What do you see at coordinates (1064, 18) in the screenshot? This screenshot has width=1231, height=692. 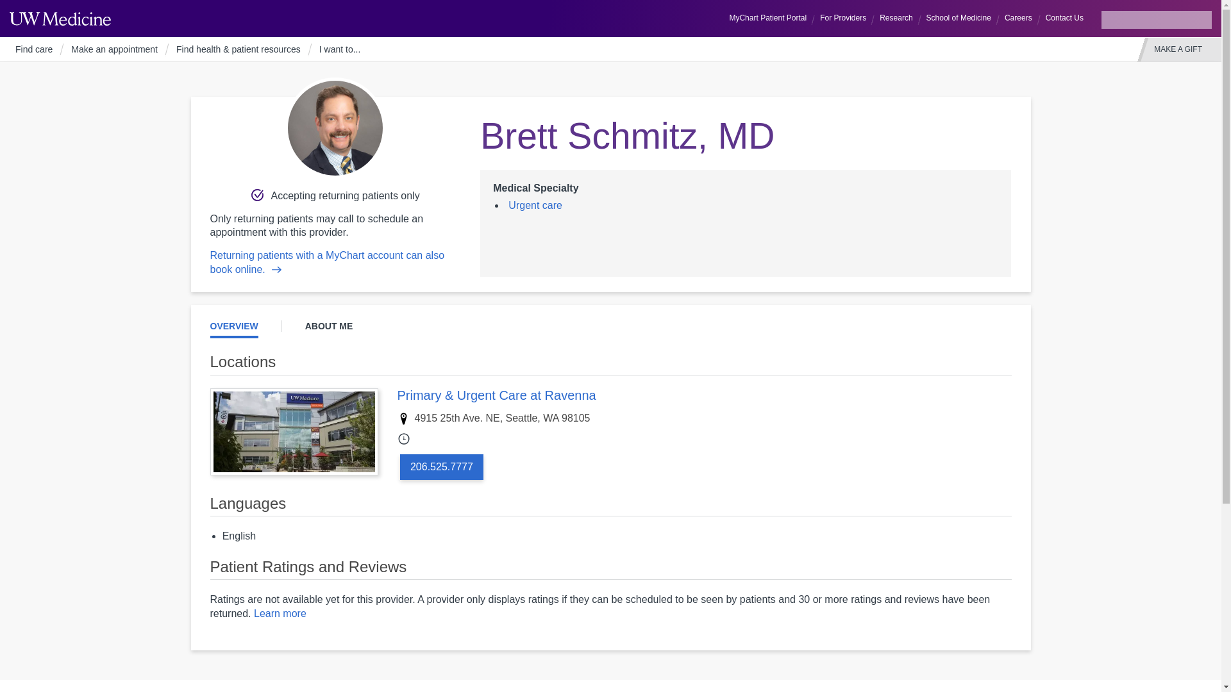 I see `Contact Us` at bounding box center [1064, 18].